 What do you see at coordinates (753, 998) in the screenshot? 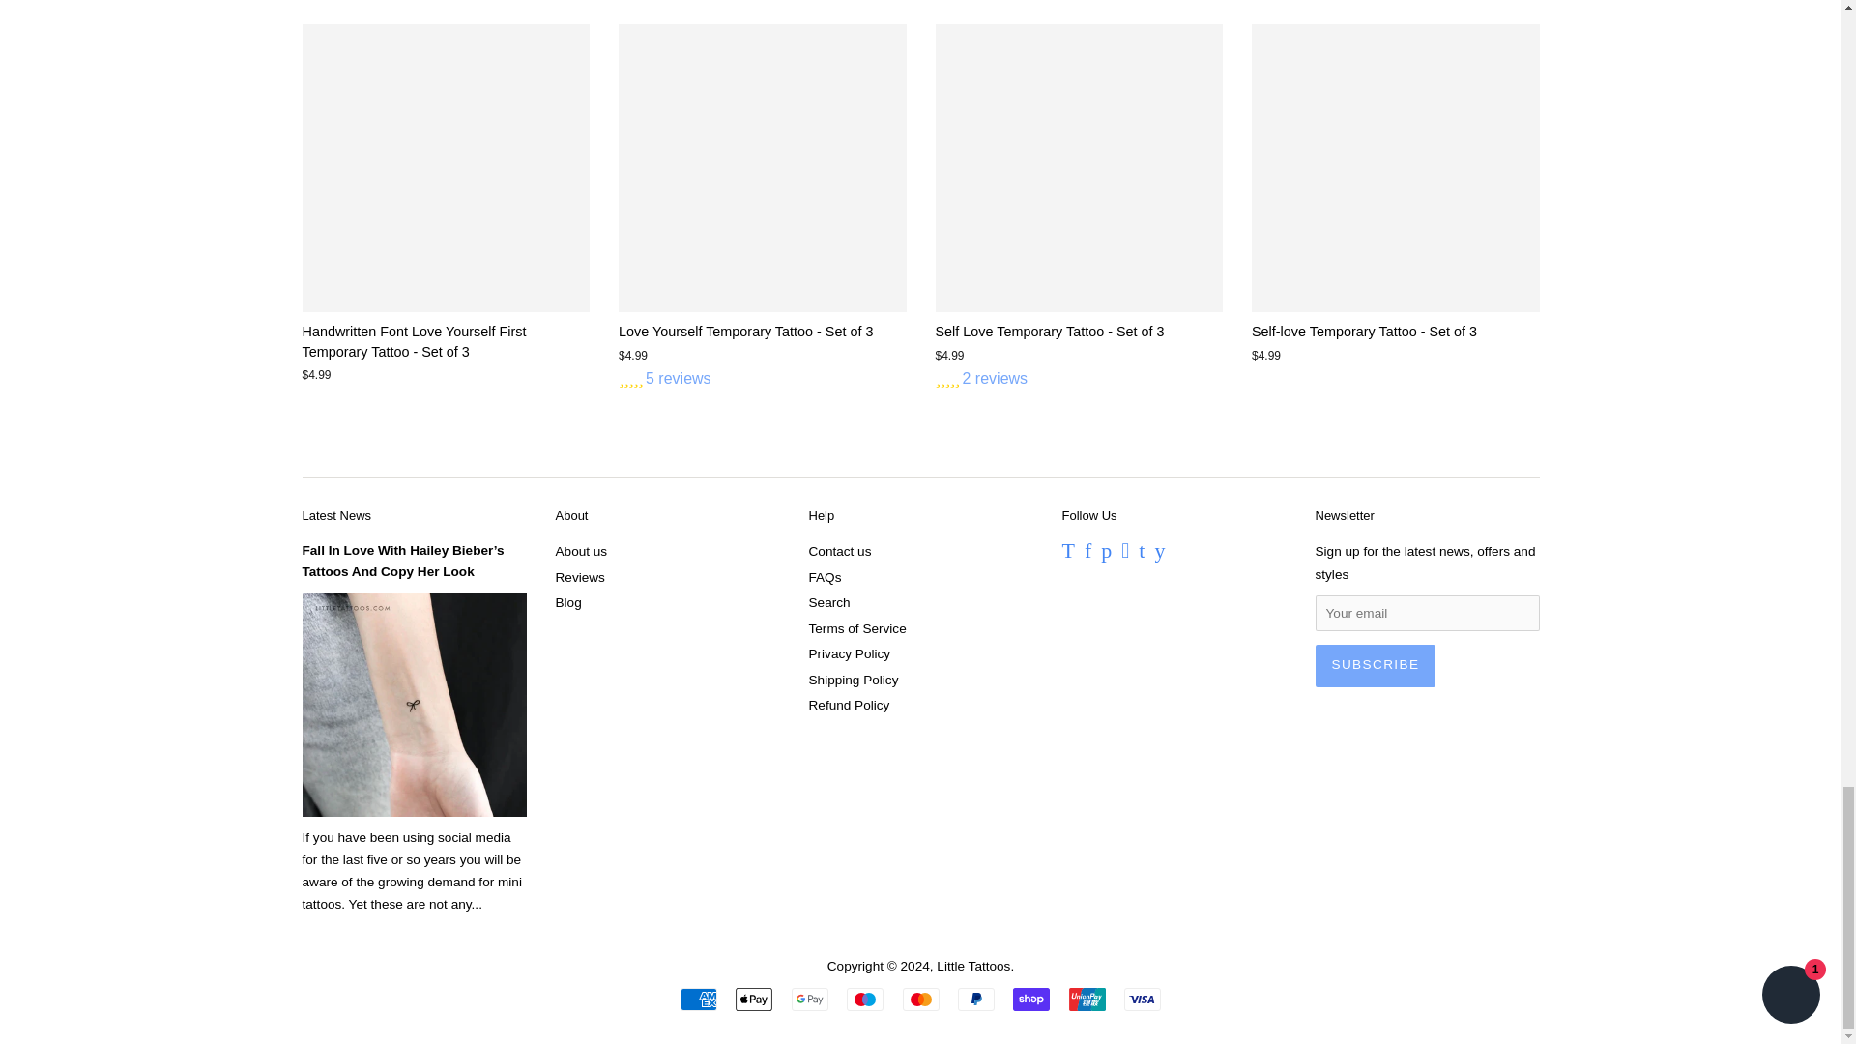
I see `Apple Pay` at bounding box center [753, 998].